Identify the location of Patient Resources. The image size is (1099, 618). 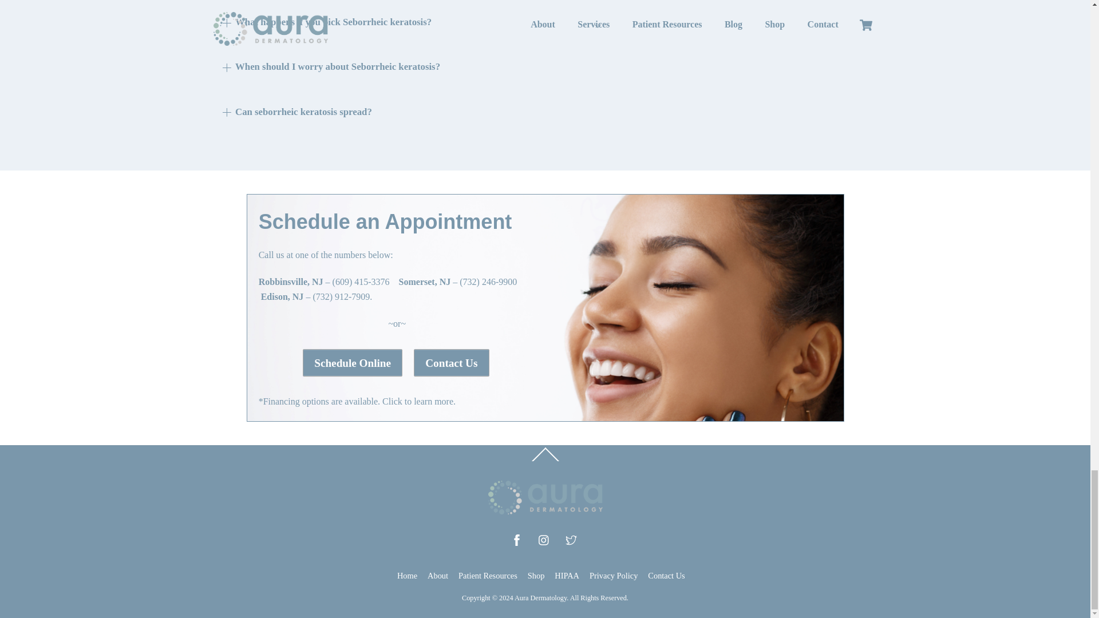
(488, 576).